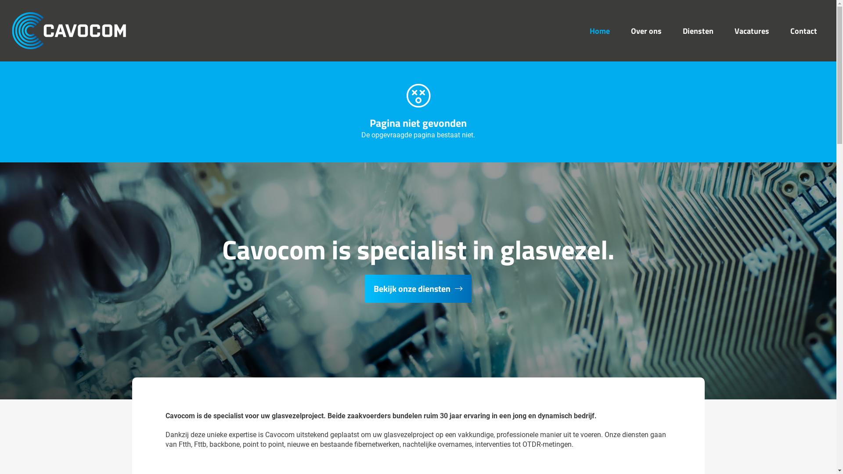  Describe the element at coordinates (646, 31) in the screenshot. I see `Over ons` at that location.